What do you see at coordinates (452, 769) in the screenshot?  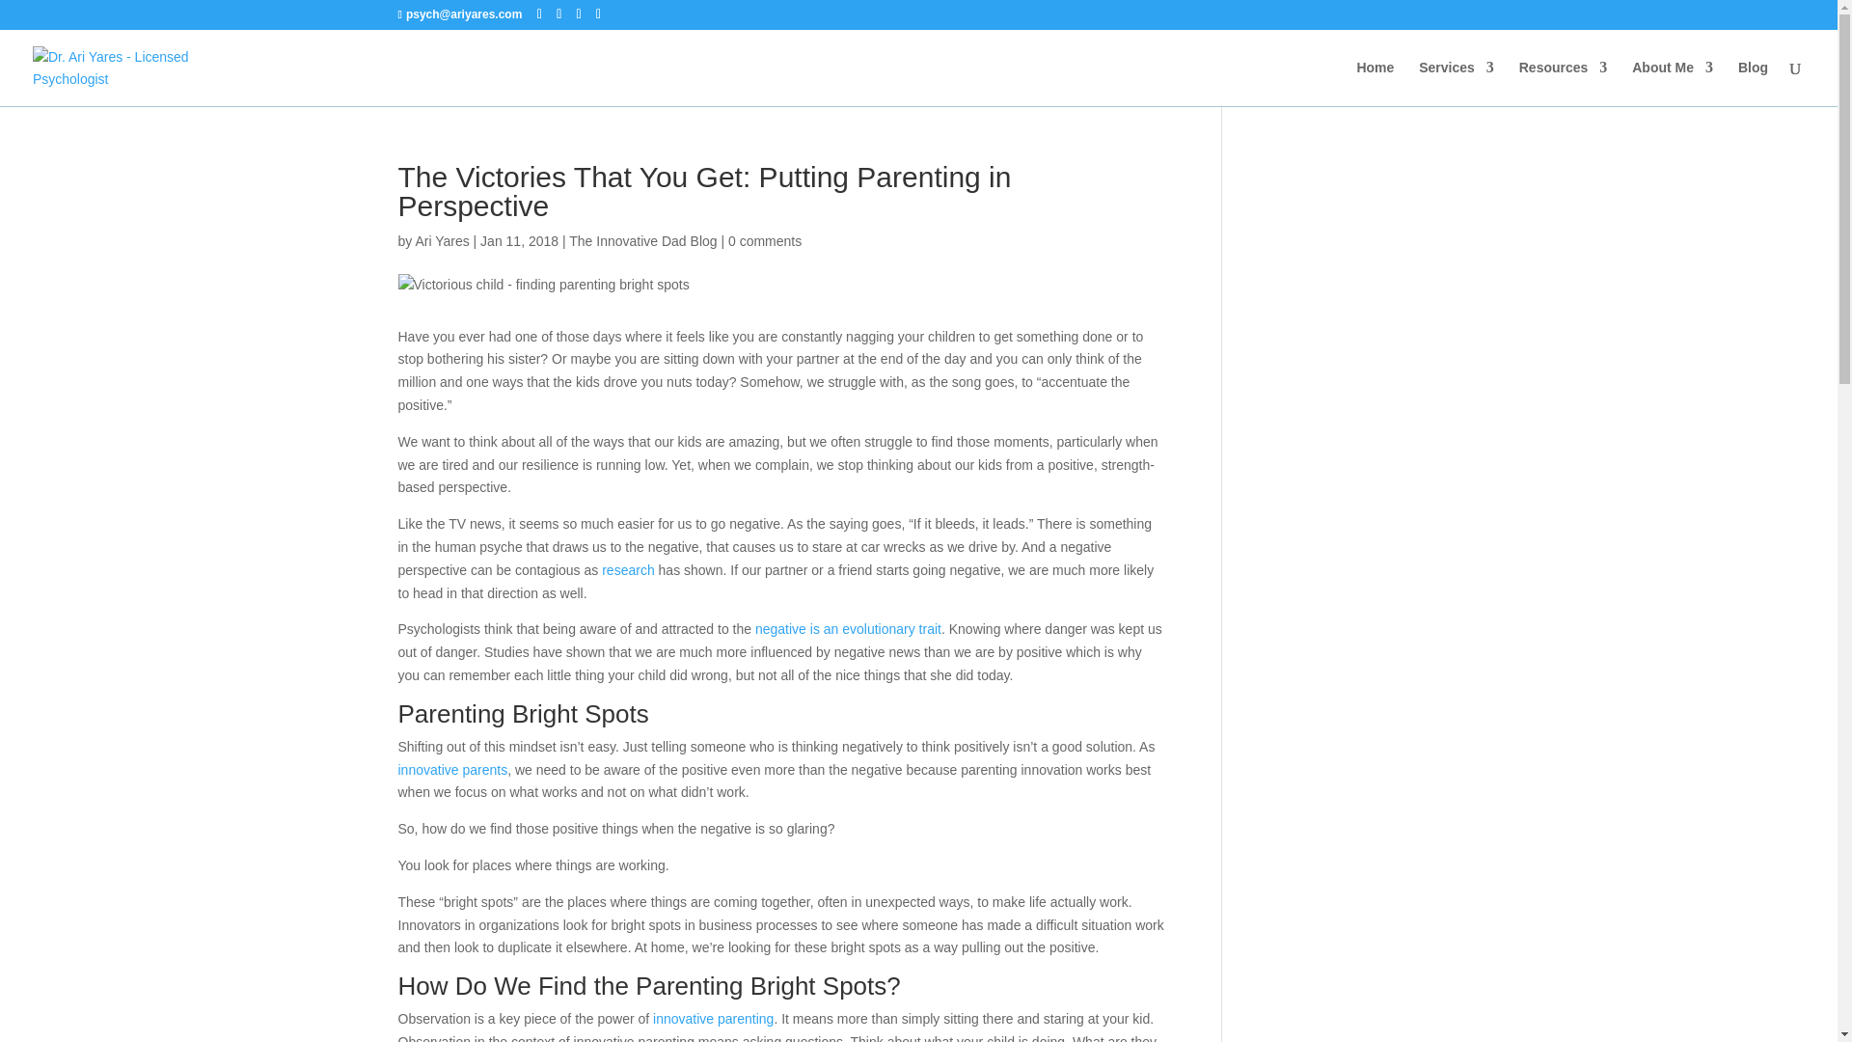 I see `innovative parents` at bounding box center [452, 769].